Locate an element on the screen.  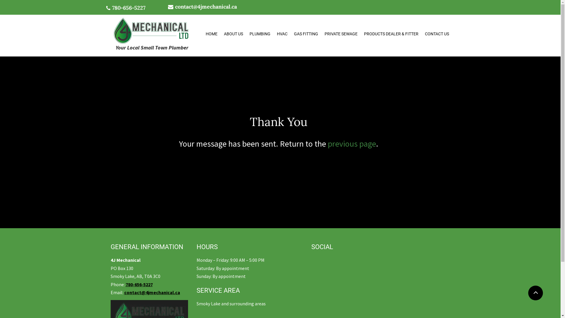
PRIVATE SEWAGE is located at coordinates (341, 34).